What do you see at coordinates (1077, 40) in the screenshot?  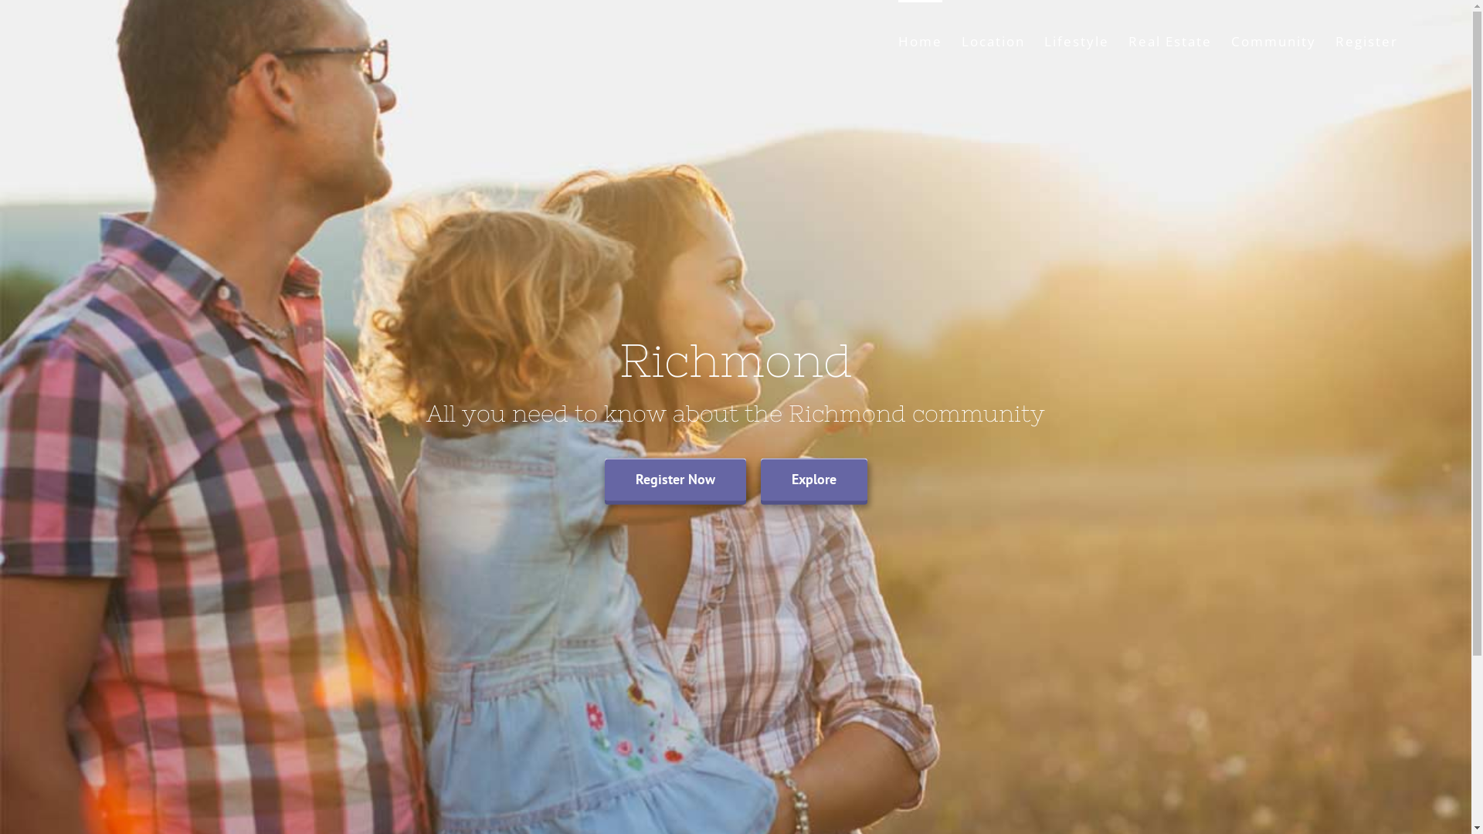 I see `Lifestyle` at bounding box center [1077, 40].